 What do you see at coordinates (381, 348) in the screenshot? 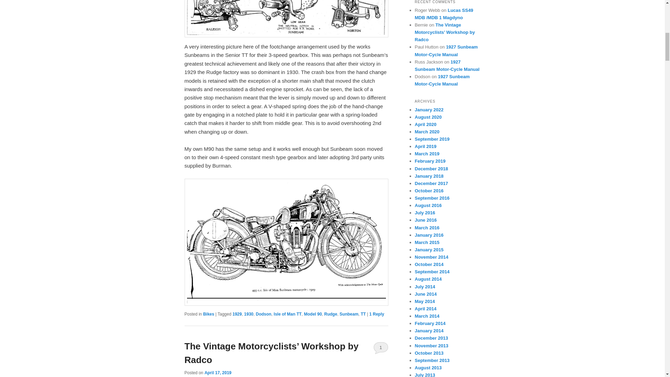
I see `1` at bounding box center [381, 348].